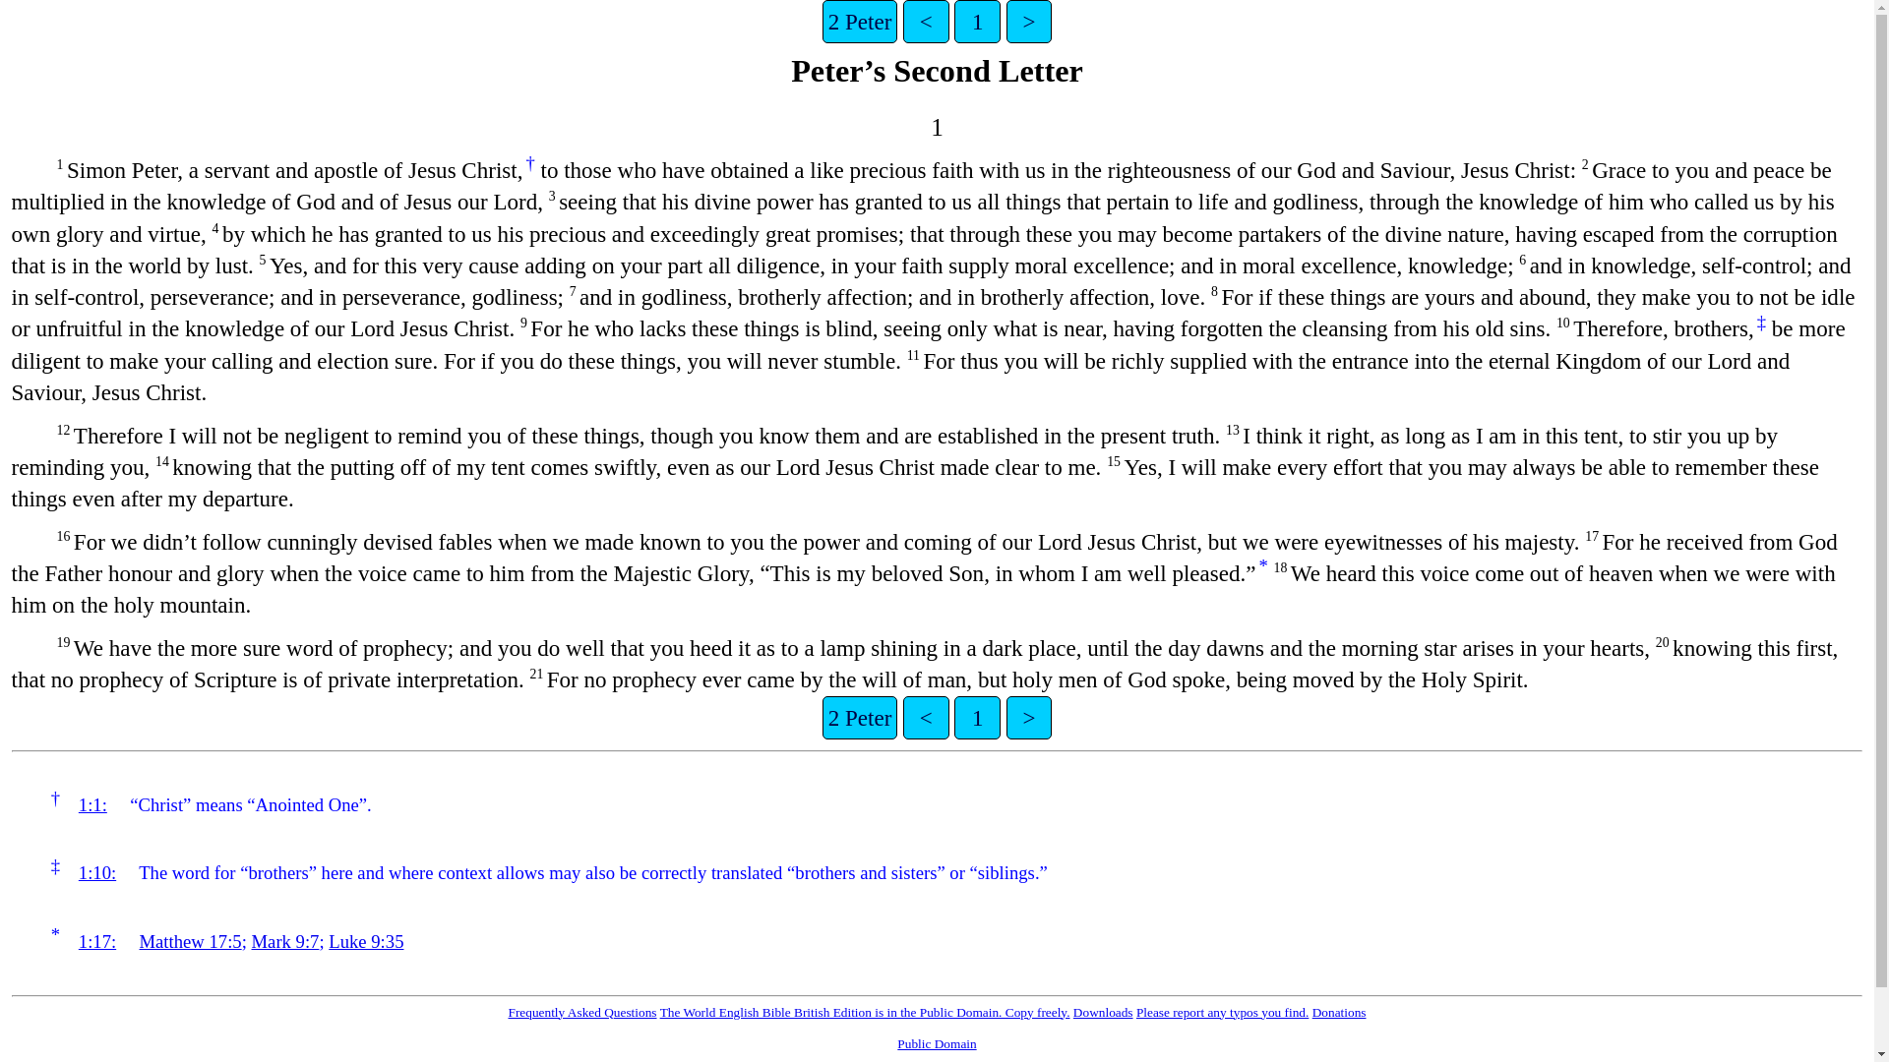 The height and width of the screenshot is (1062, 1889). Describe the element at coordinates (860, 22) in the screenshot. I see `2 Peter` at that location.